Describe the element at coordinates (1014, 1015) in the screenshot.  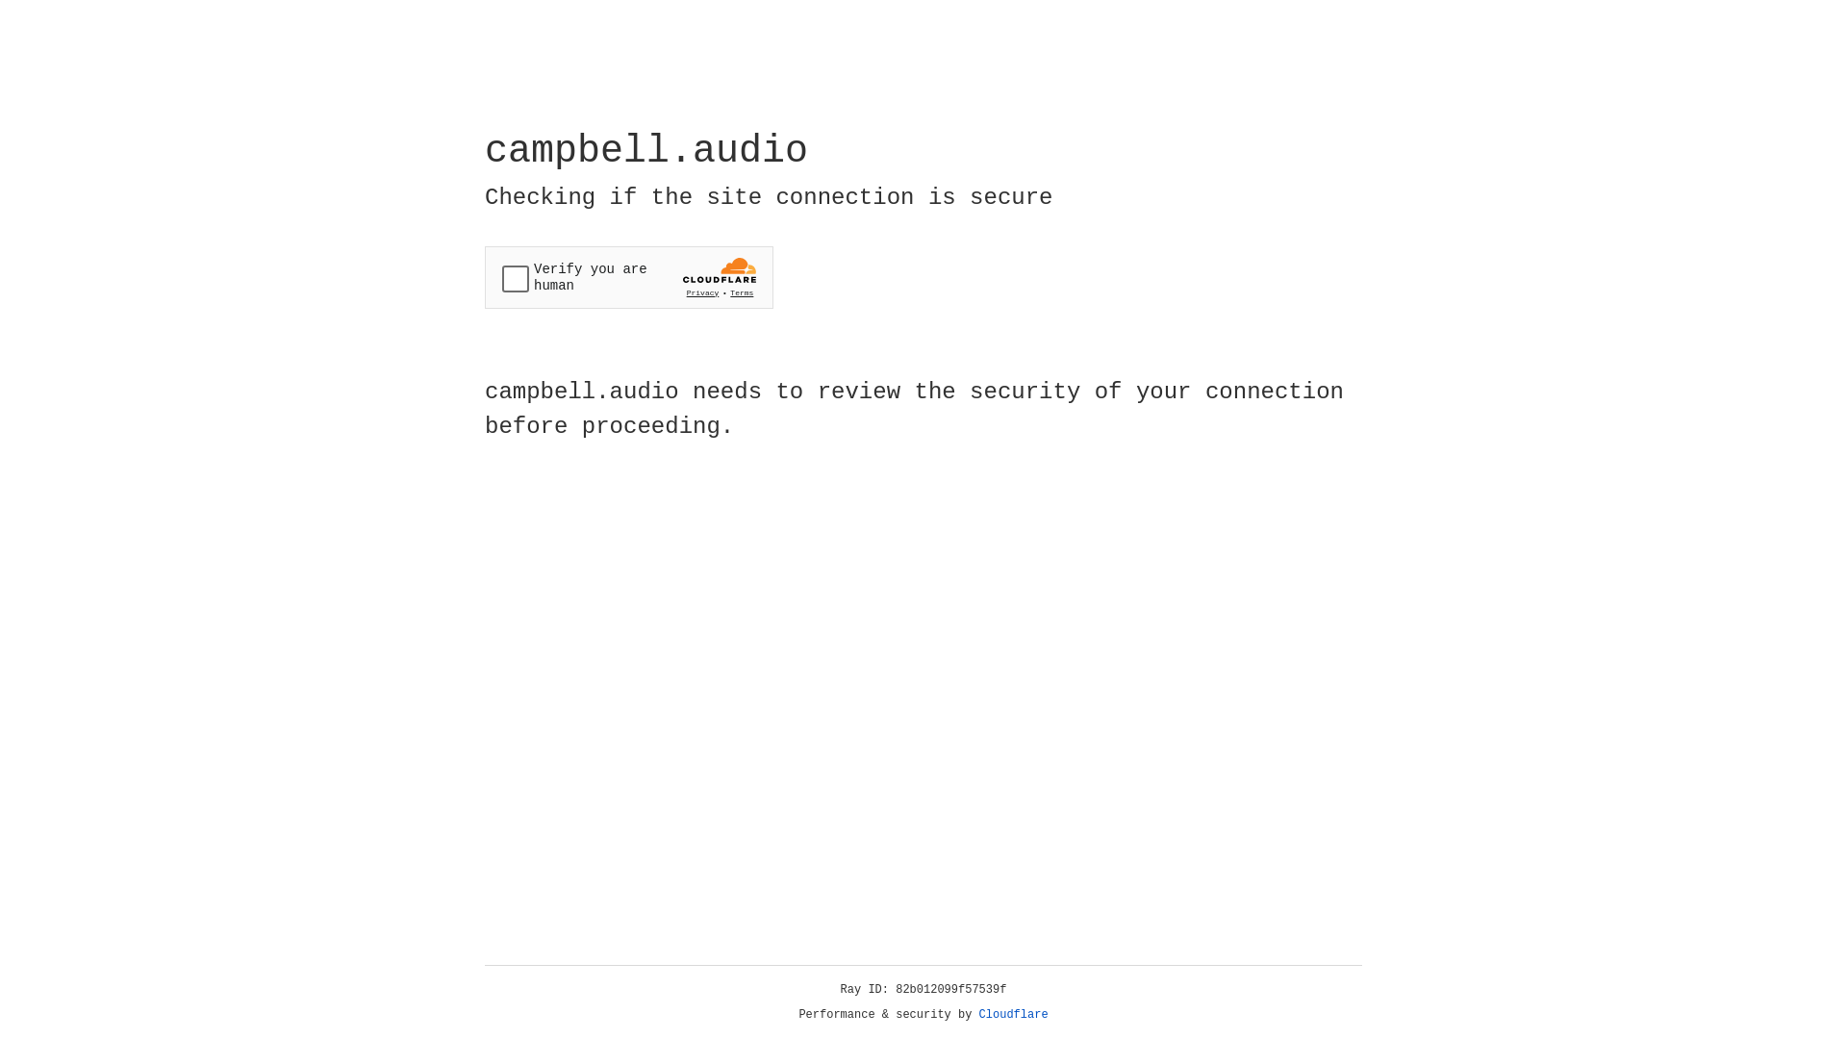
I see `Cloudflare` at that location.